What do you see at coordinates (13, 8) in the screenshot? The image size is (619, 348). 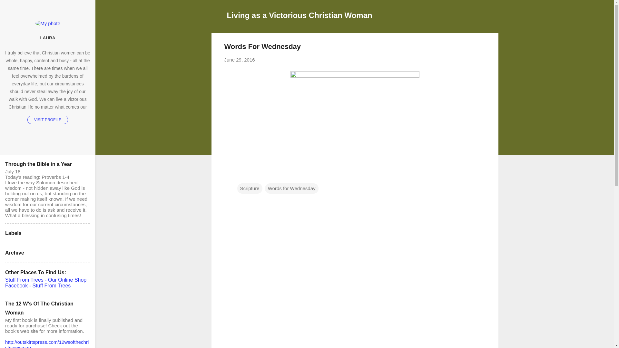 I see `Search` at bounding box center [13, 8].